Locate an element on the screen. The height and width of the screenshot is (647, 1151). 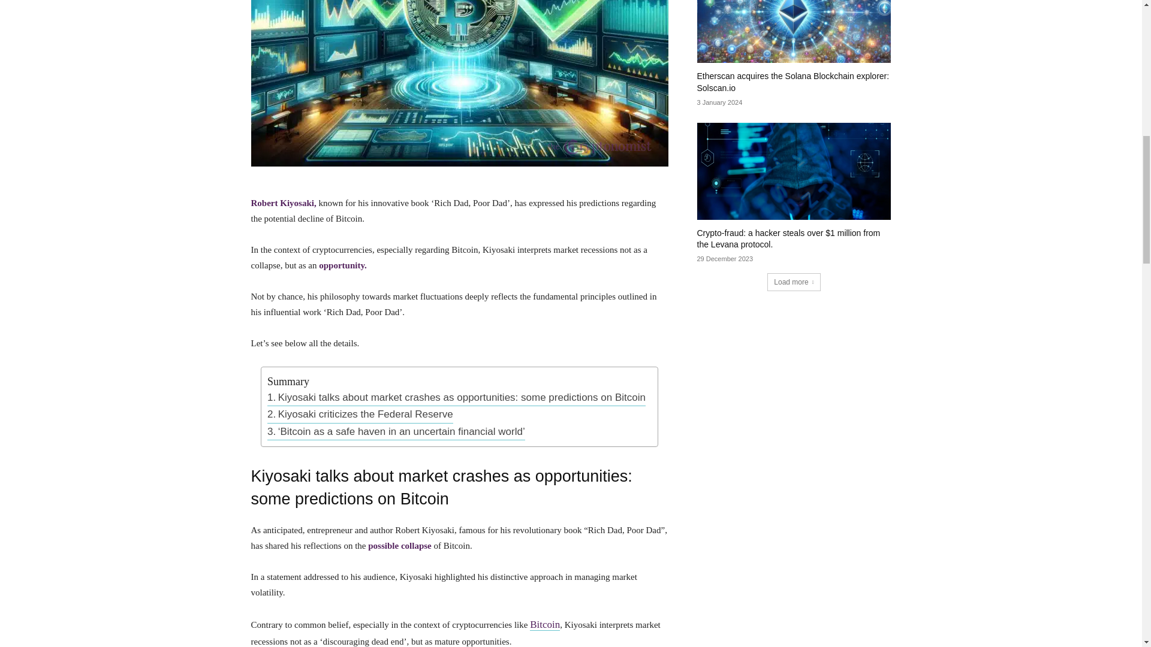
Kiyosaki criticizes the Federal Reserve is located at coordinates (360, 415).